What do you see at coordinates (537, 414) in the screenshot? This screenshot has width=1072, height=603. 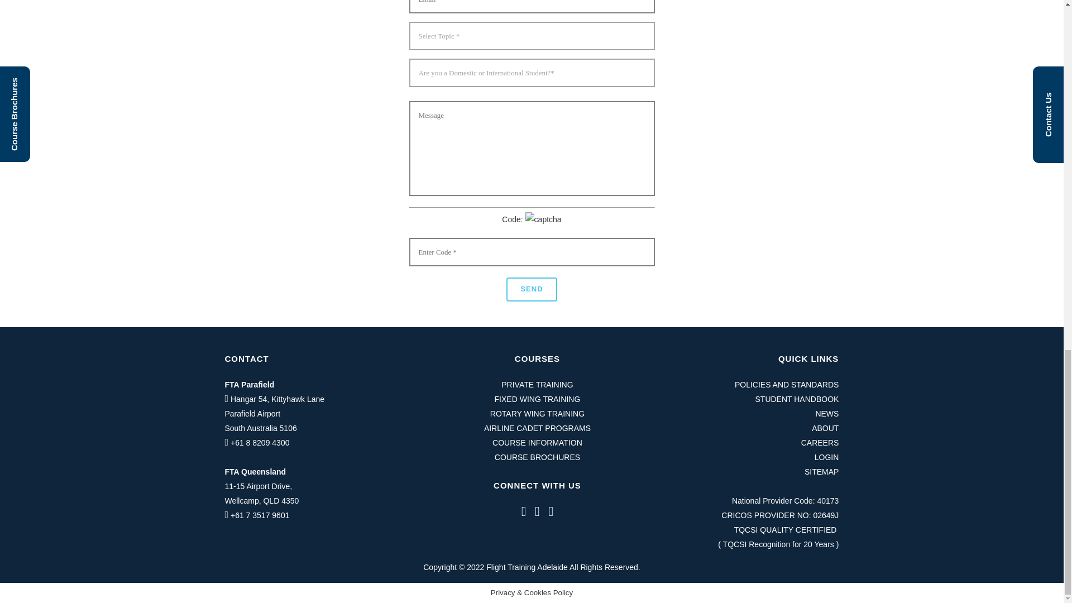 I see `Course Information` at bounding box center [537, 414].